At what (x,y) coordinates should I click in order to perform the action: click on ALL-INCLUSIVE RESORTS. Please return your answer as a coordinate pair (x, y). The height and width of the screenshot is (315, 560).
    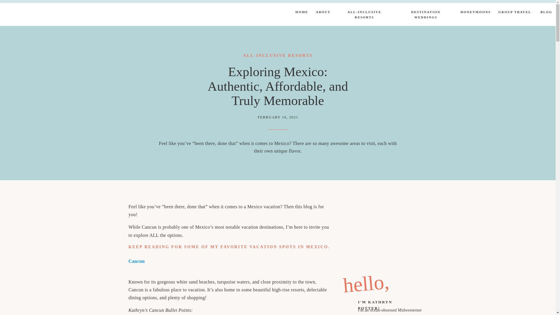
    Looking at the image, I should click on (365, 12).